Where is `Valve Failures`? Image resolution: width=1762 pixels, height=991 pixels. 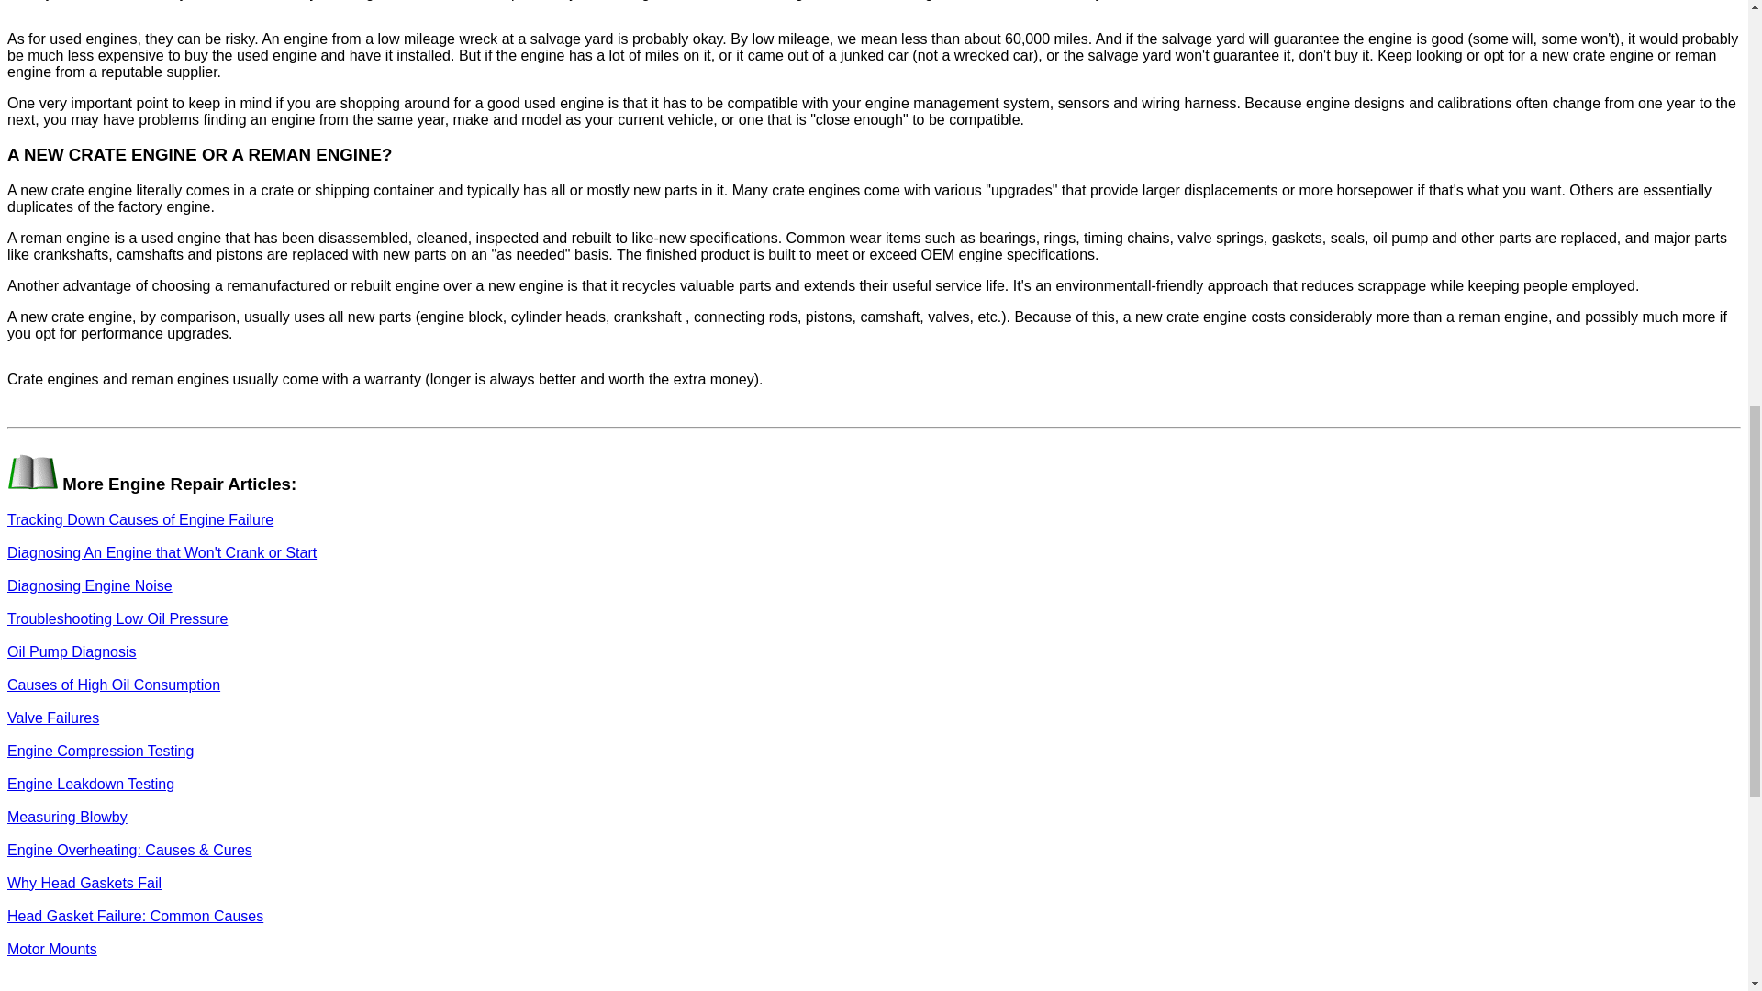
Valve Failures is located at coordinates (52, 718).